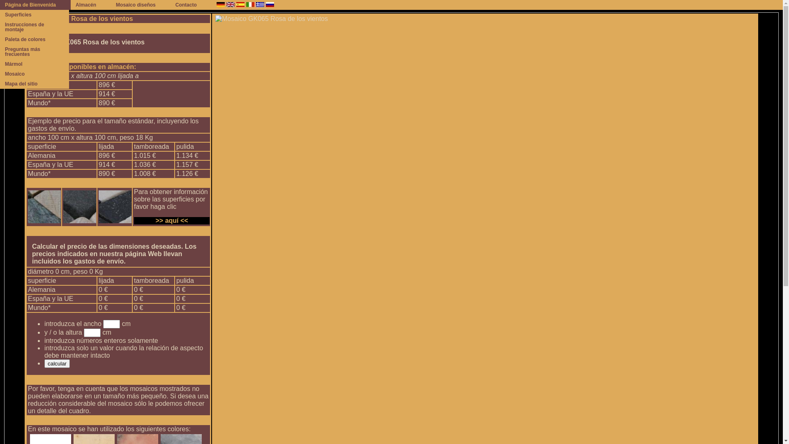  Describe the element at coordinates (191, 5) in the screenshot. I see `Contacto` at that location.